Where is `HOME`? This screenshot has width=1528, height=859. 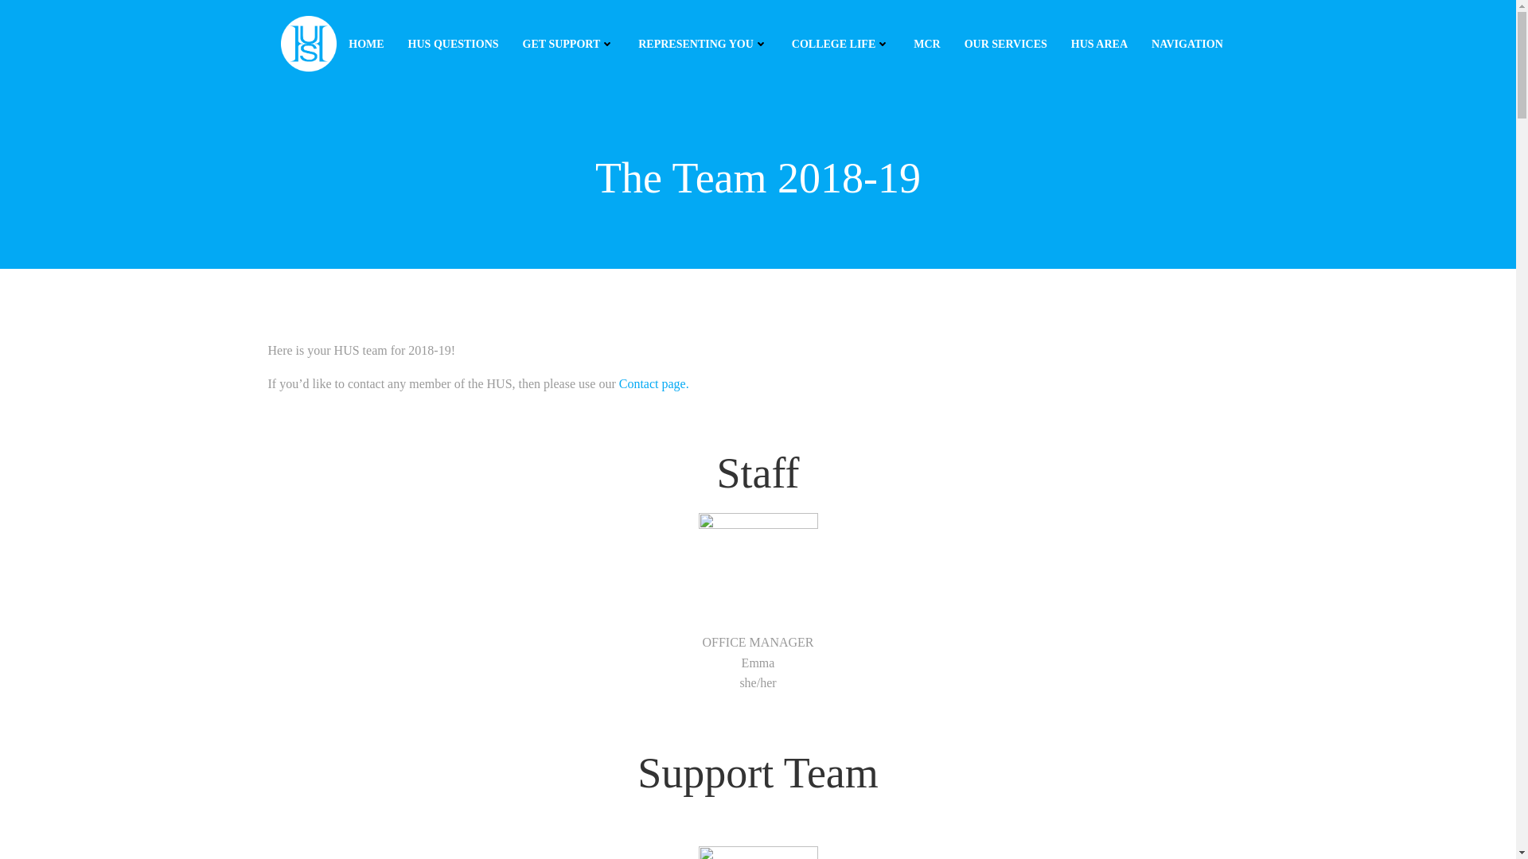
HOME is located at coordinates (365, 43).